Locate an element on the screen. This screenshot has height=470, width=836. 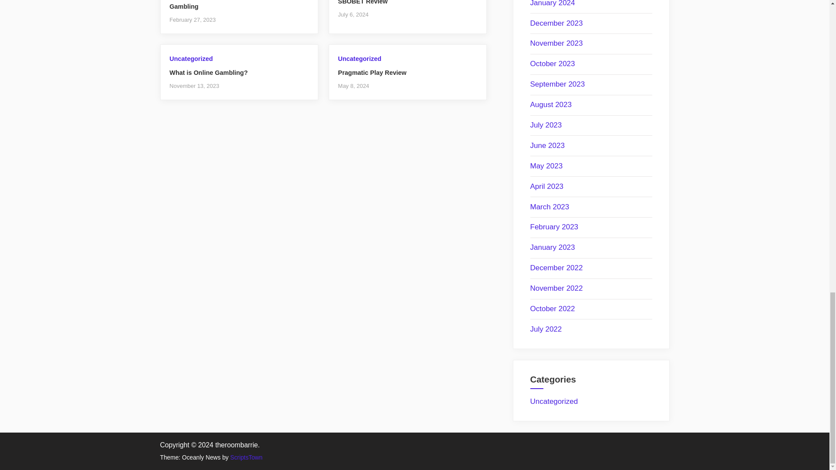
November 2023 is located at coordinates (556, 43).